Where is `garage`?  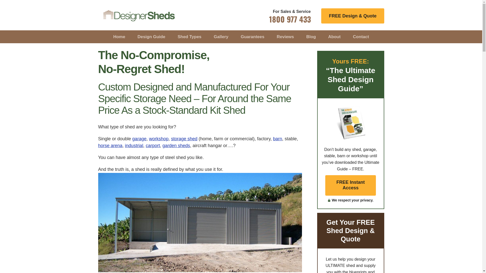
garage is located at coordinates (139, 139).